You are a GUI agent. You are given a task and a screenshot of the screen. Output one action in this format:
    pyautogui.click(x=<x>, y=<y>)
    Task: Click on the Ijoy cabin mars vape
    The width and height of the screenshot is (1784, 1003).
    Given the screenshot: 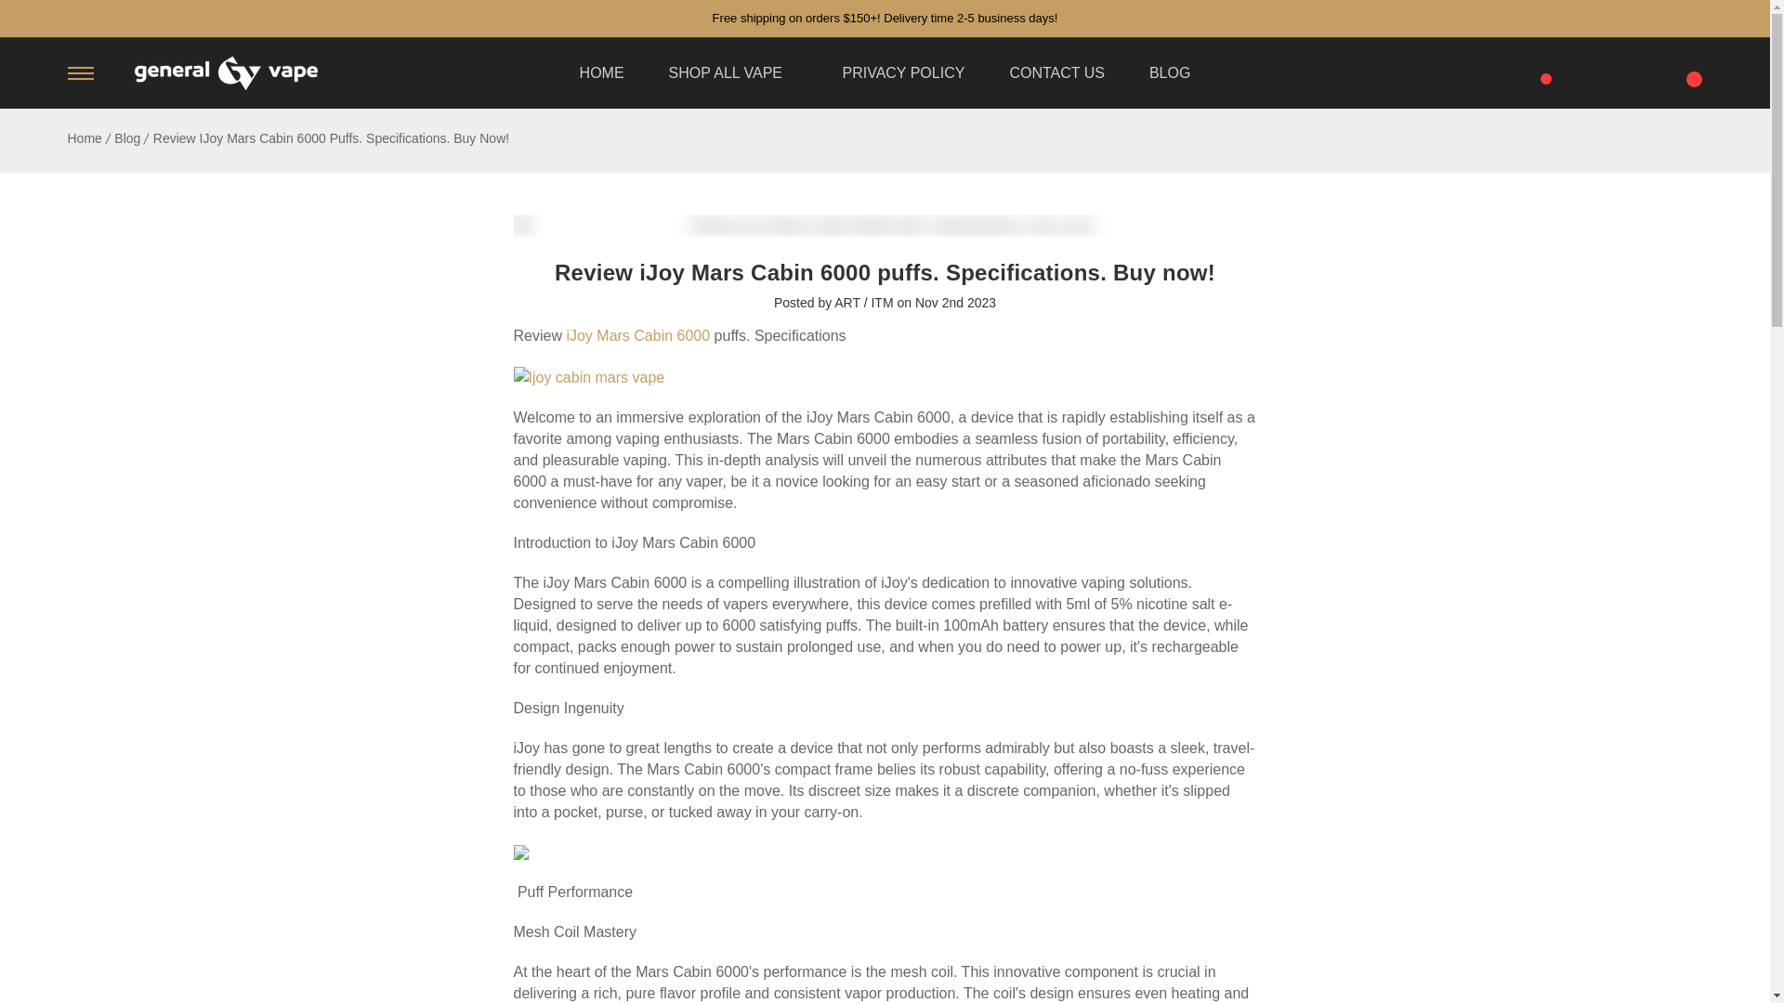 What is the action you would take?
    pyautogui.click(x=588, y=377)
    